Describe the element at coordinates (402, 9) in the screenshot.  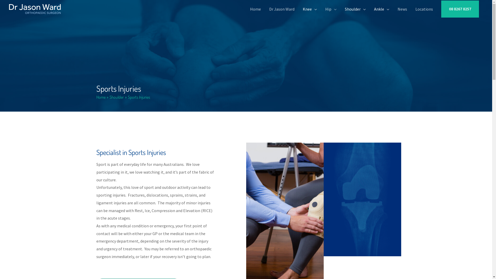
I see `News` at that location.